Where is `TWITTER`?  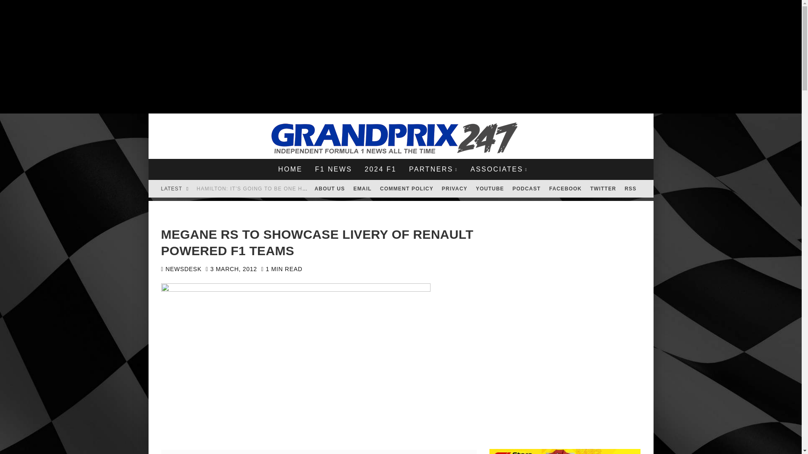 TWITTER is located at coordinates (603, 188).